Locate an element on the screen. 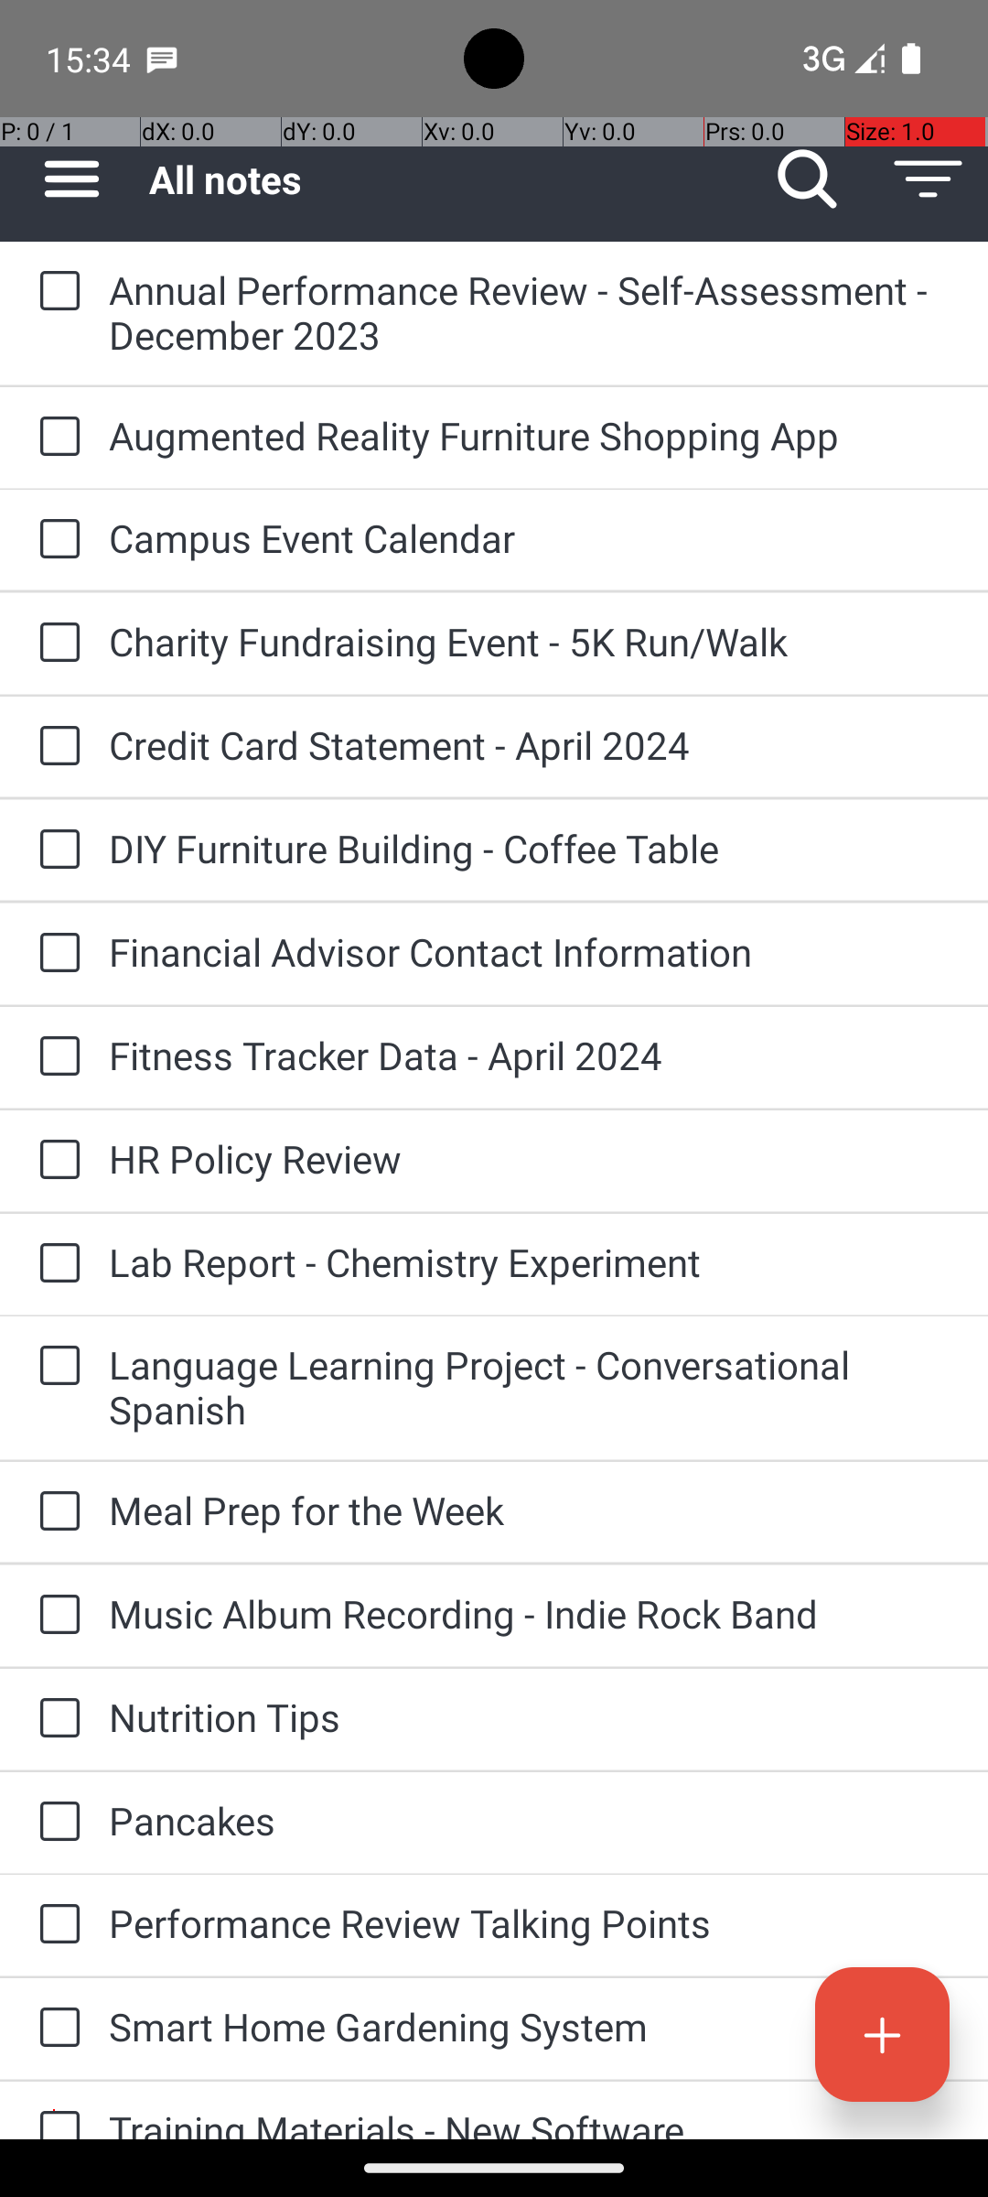 The height and width of the screenshot is (2197, 988). to-do: Training Materials - New Software is located at coordinates (55, 2111).